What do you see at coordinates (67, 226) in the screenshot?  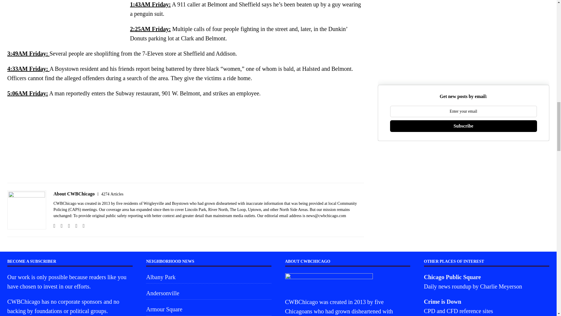 I see `Follow CWBChicago on Instagram` at bounding box center [67, 226].